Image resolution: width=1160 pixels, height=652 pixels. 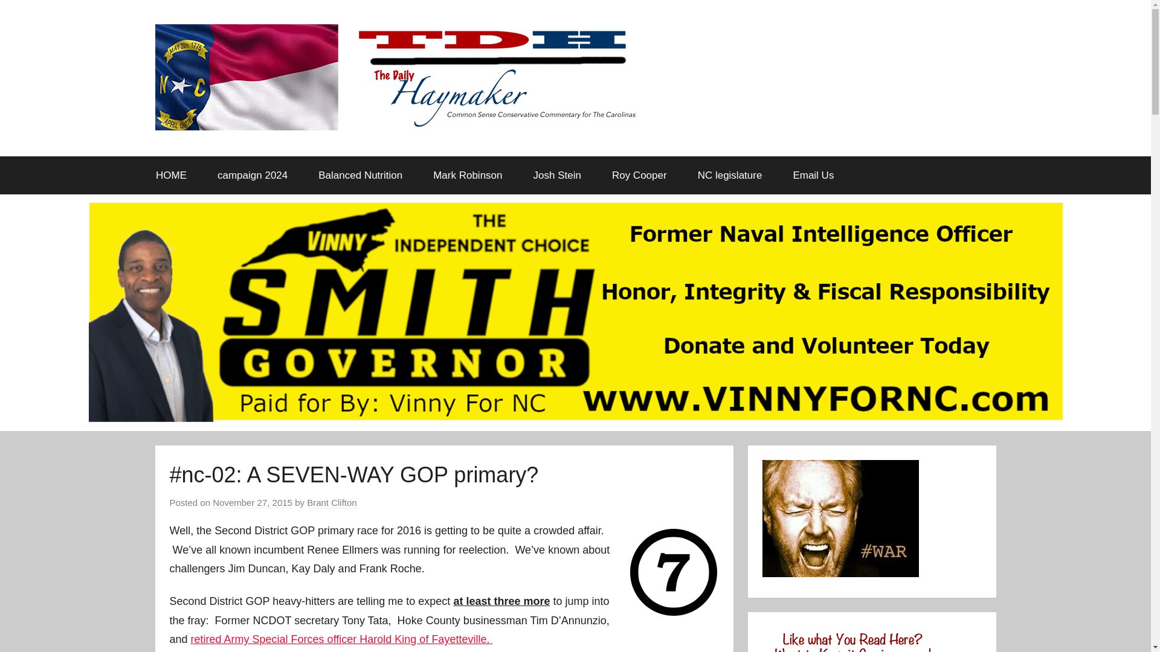 I want to click on View all posts by Brant Clifton, so click(x=332, y=503).